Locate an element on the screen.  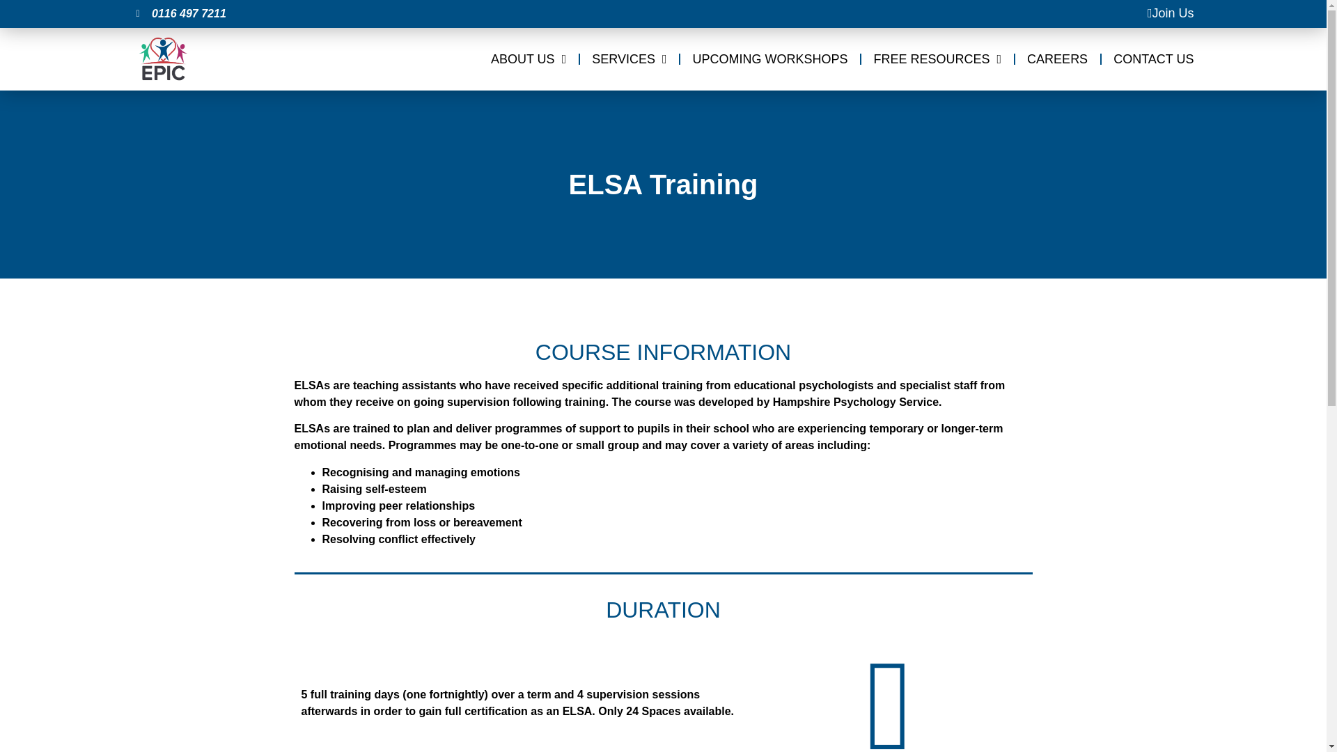
FREE RESOURCES is located at coordinates (937, 58).